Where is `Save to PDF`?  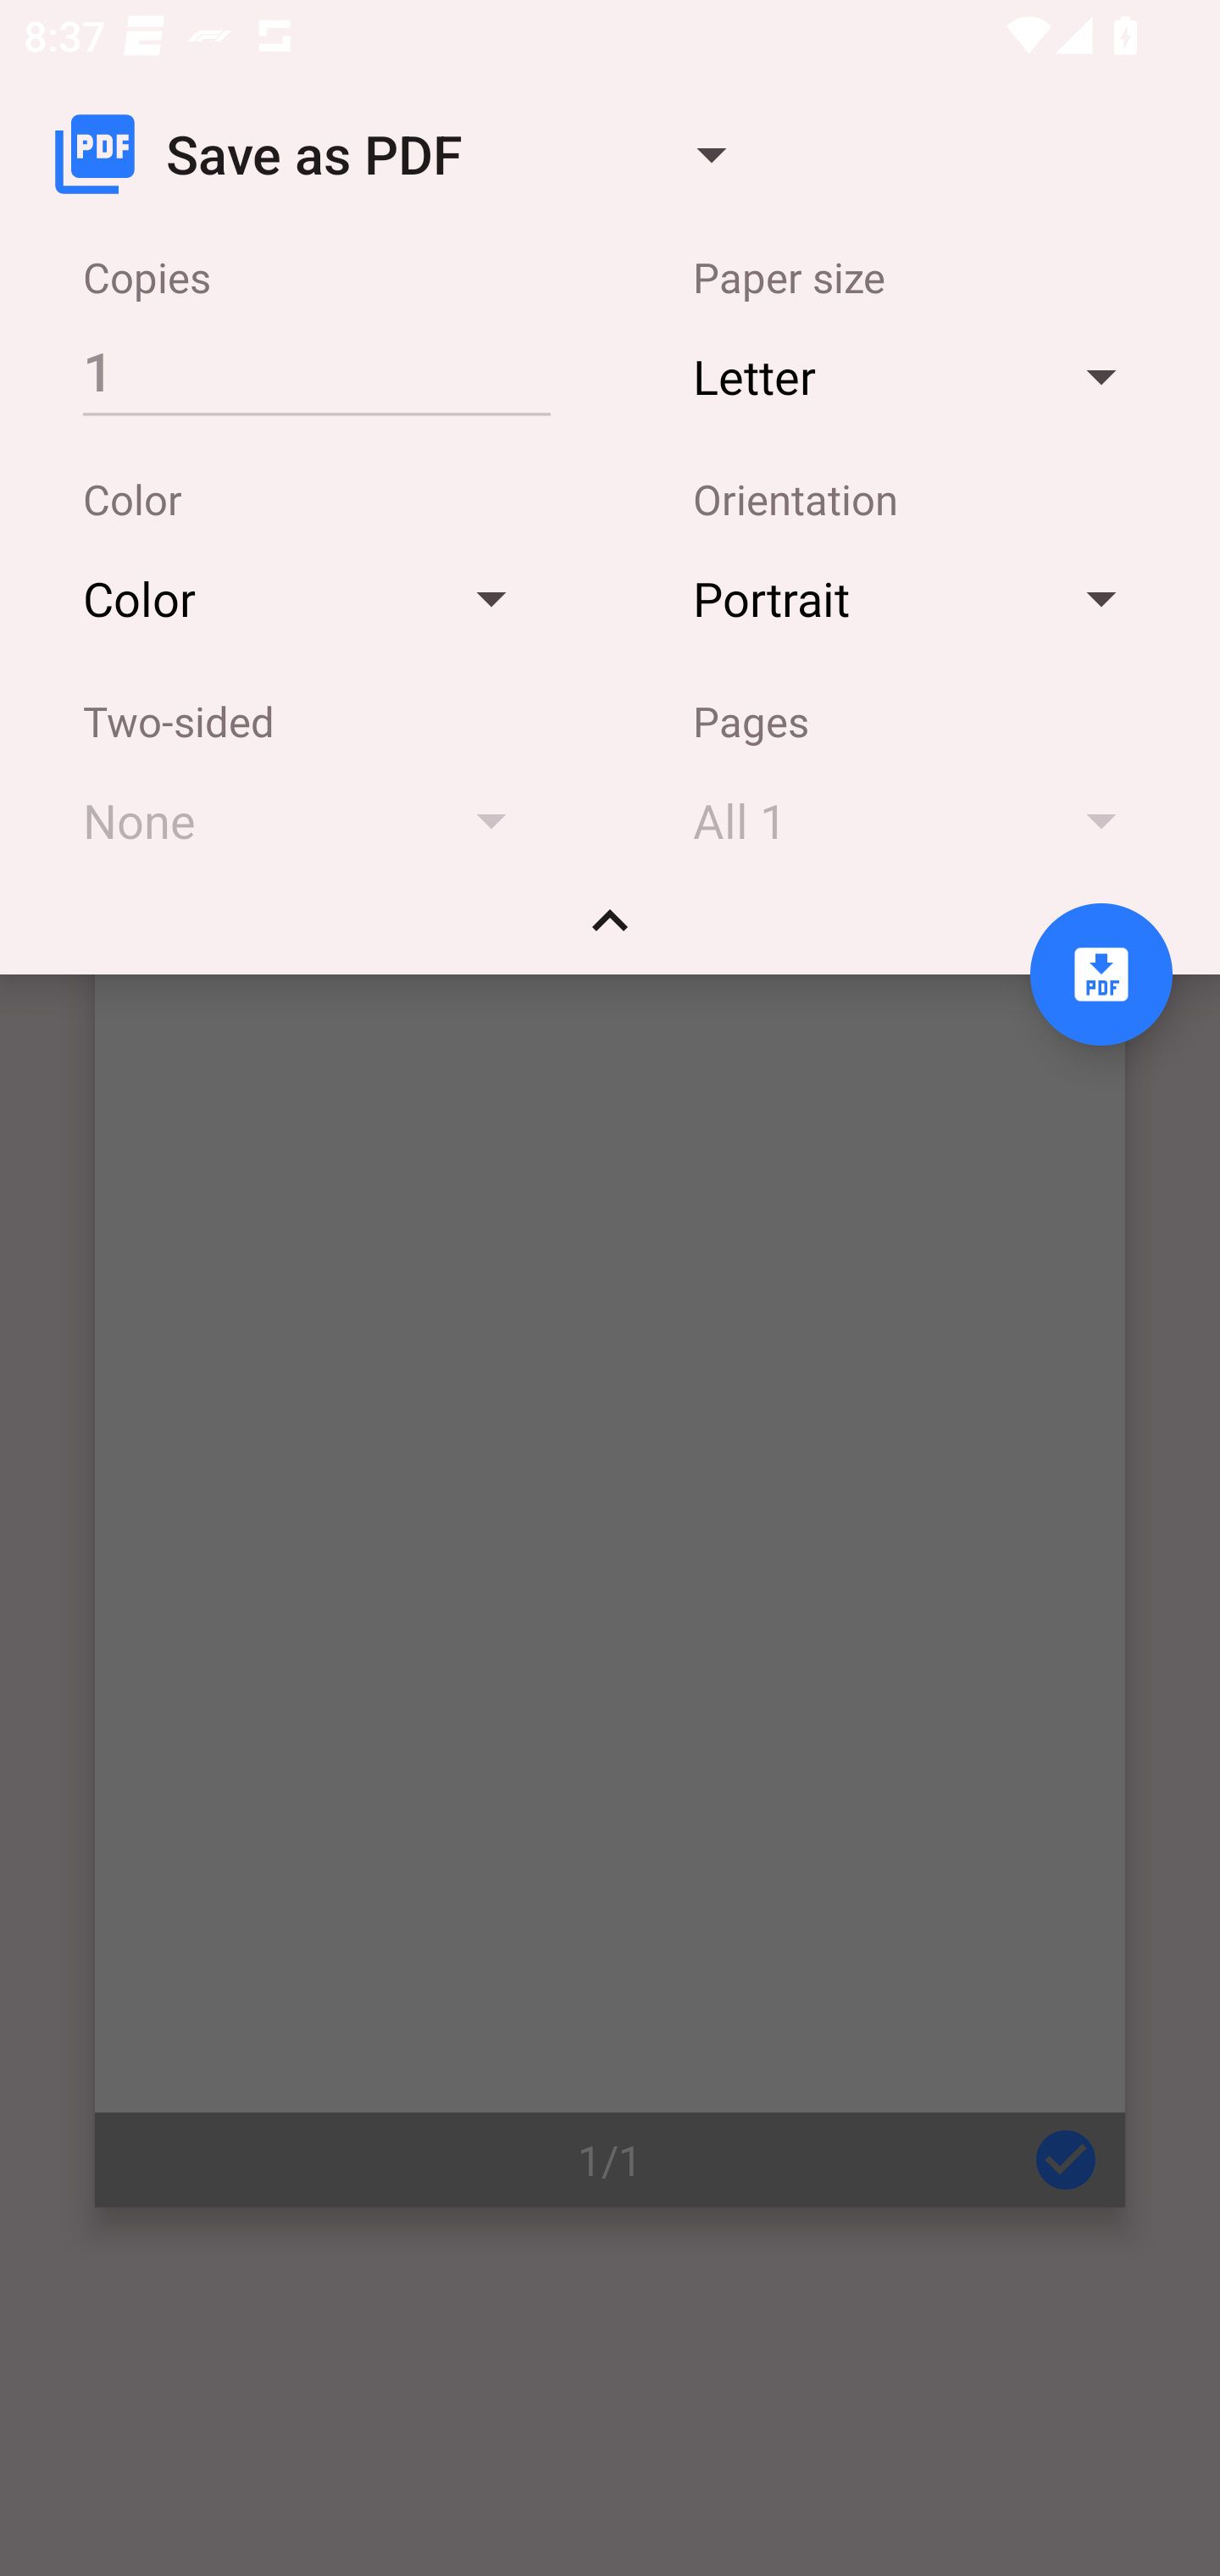 Save to PDF is located at coordinates (1101, 974).